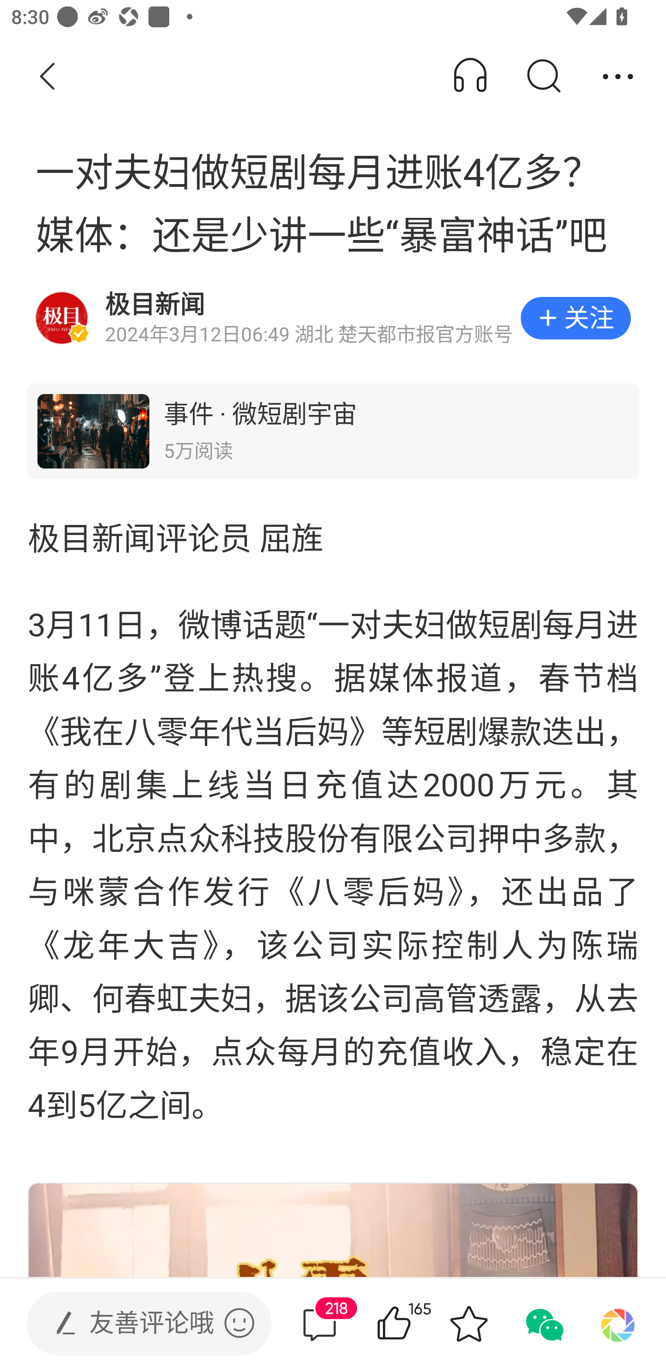 The height and width of the screenshot is (1369, 666). I want to click on 分享到微信 , so click(543, 1324).